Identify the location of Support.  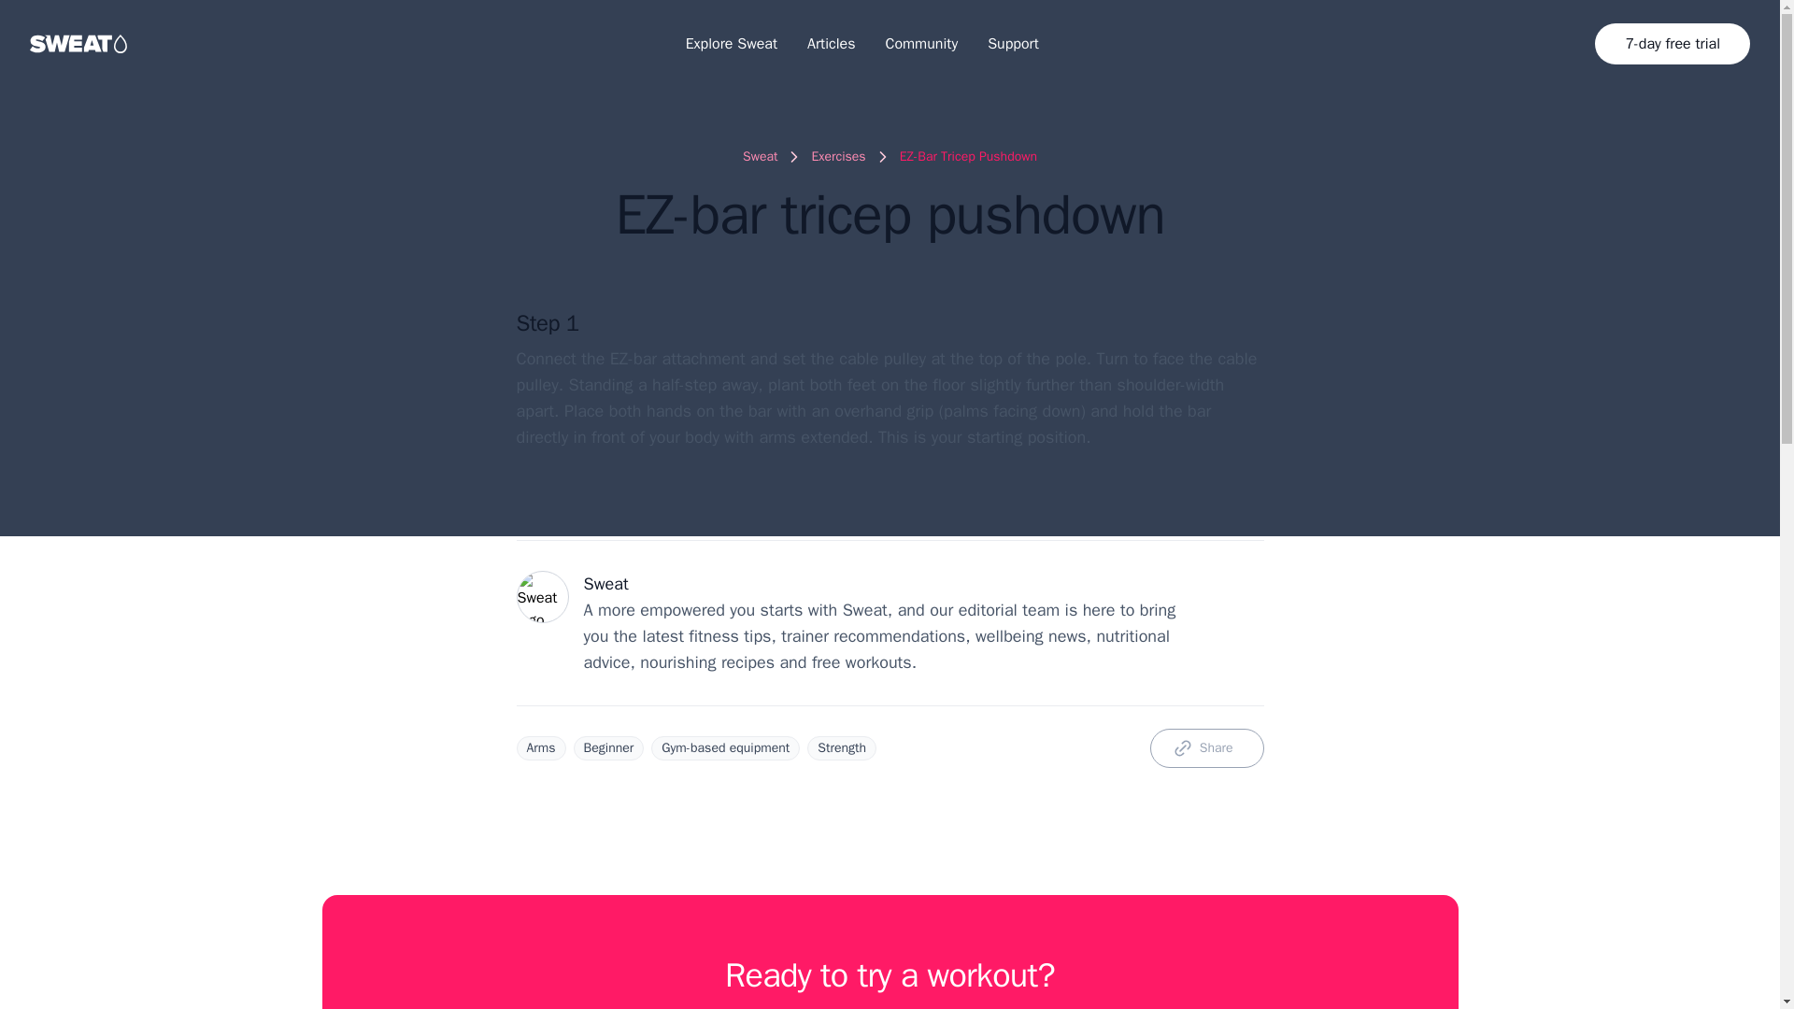
(1013, 43).